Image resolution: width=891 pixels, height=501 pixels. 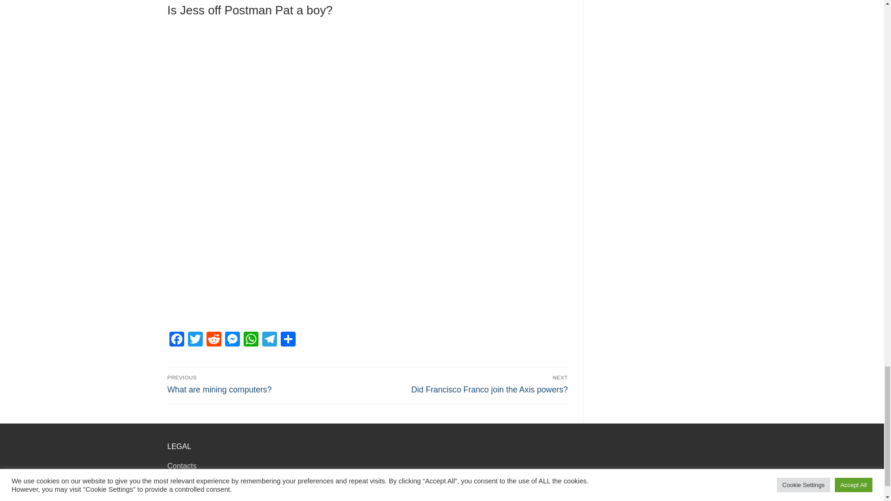 What do you see at coordinates (176, 340) in the screenshot?
I see `Facebook` at bounding box center [176, 340].